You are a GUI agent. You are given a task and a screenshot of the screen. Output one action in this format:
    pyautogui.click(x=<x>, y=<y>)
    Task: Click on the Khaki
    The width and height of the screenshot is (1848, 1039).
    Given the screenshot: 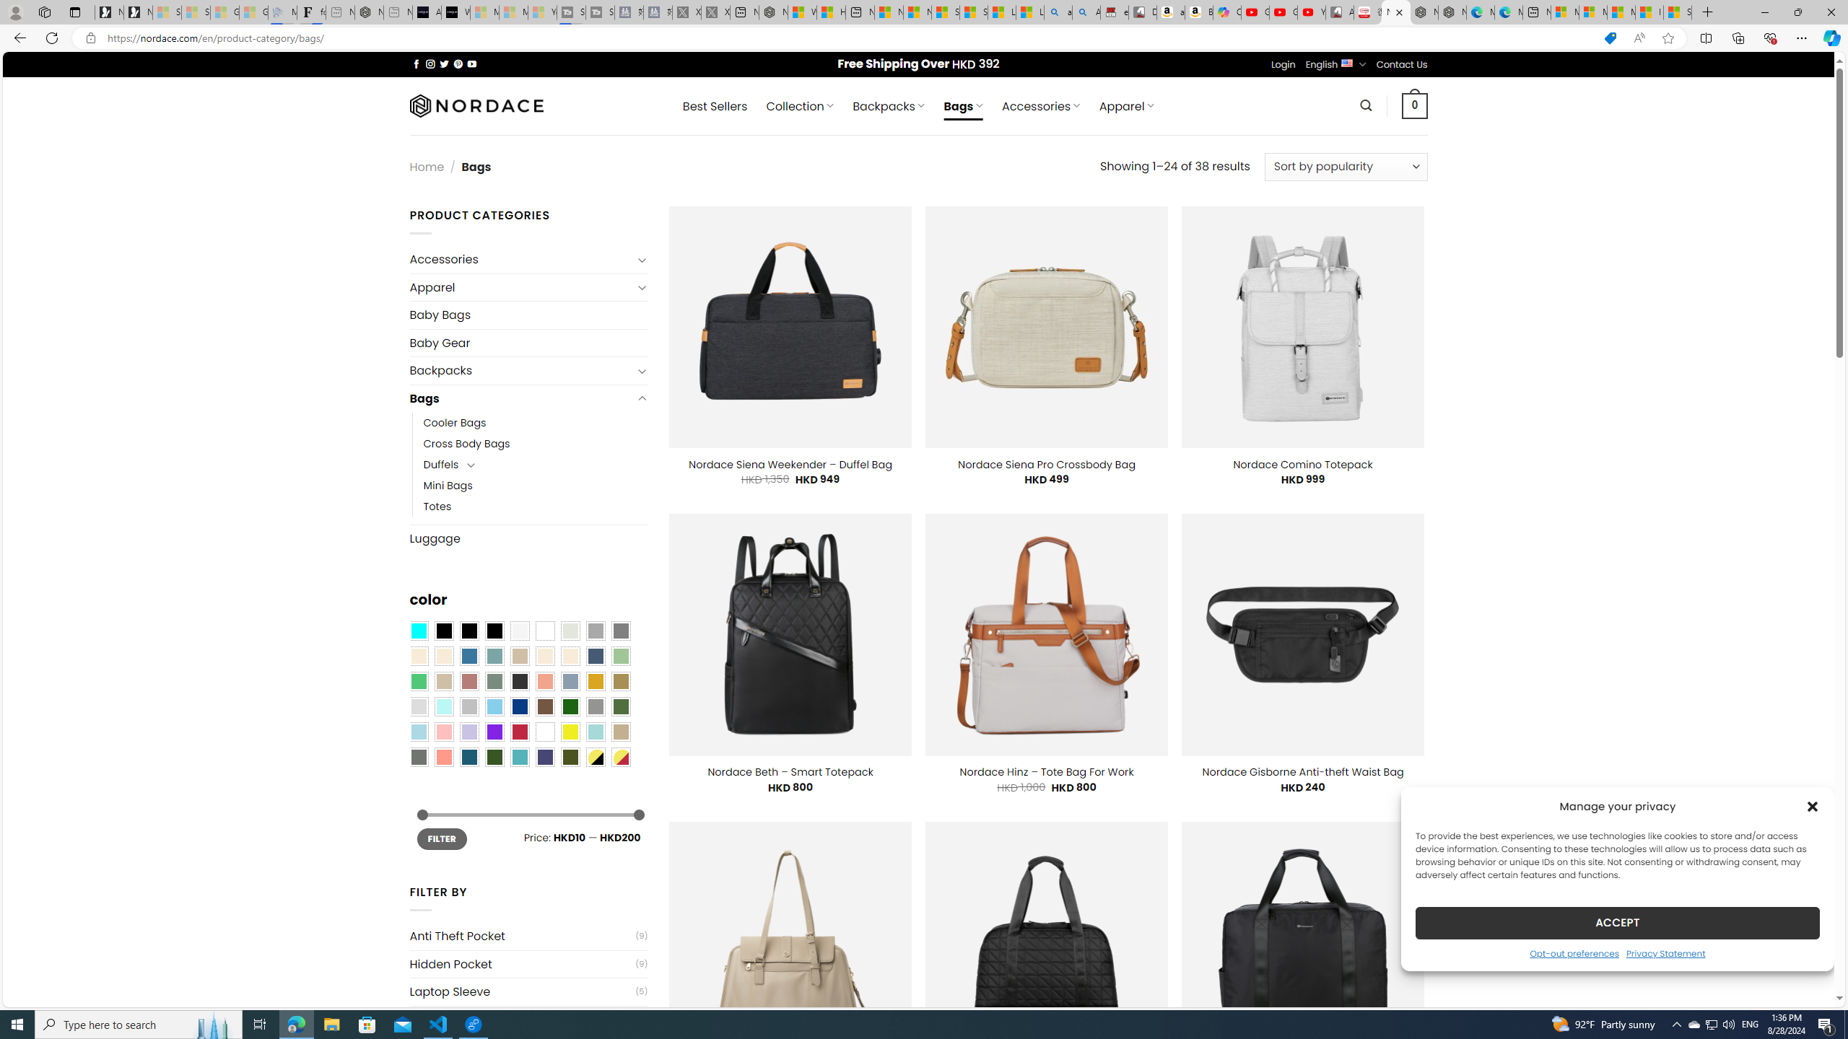 What is the action you would take?
    pyautogui.click(x=621, y=732)
    